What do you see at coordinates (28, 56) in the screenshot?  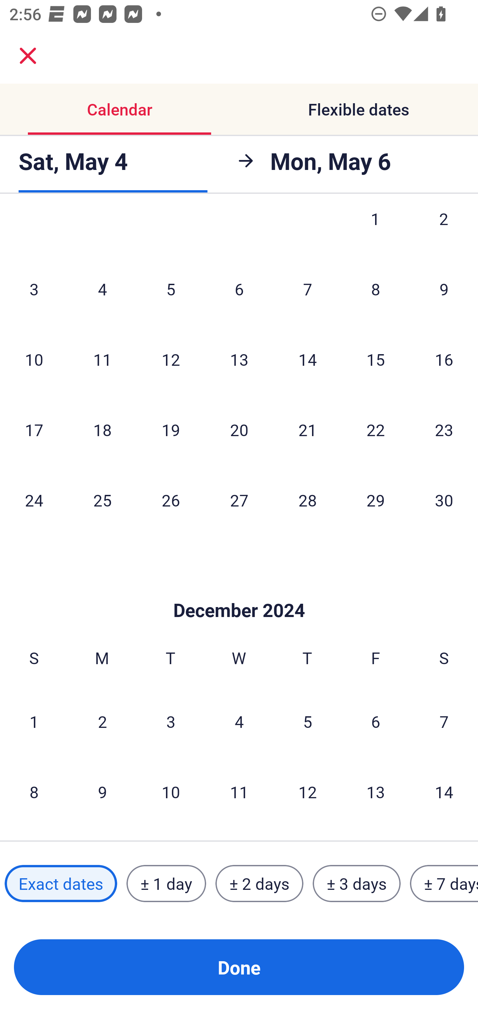 I see `close.` at bounding box center [28, 56].